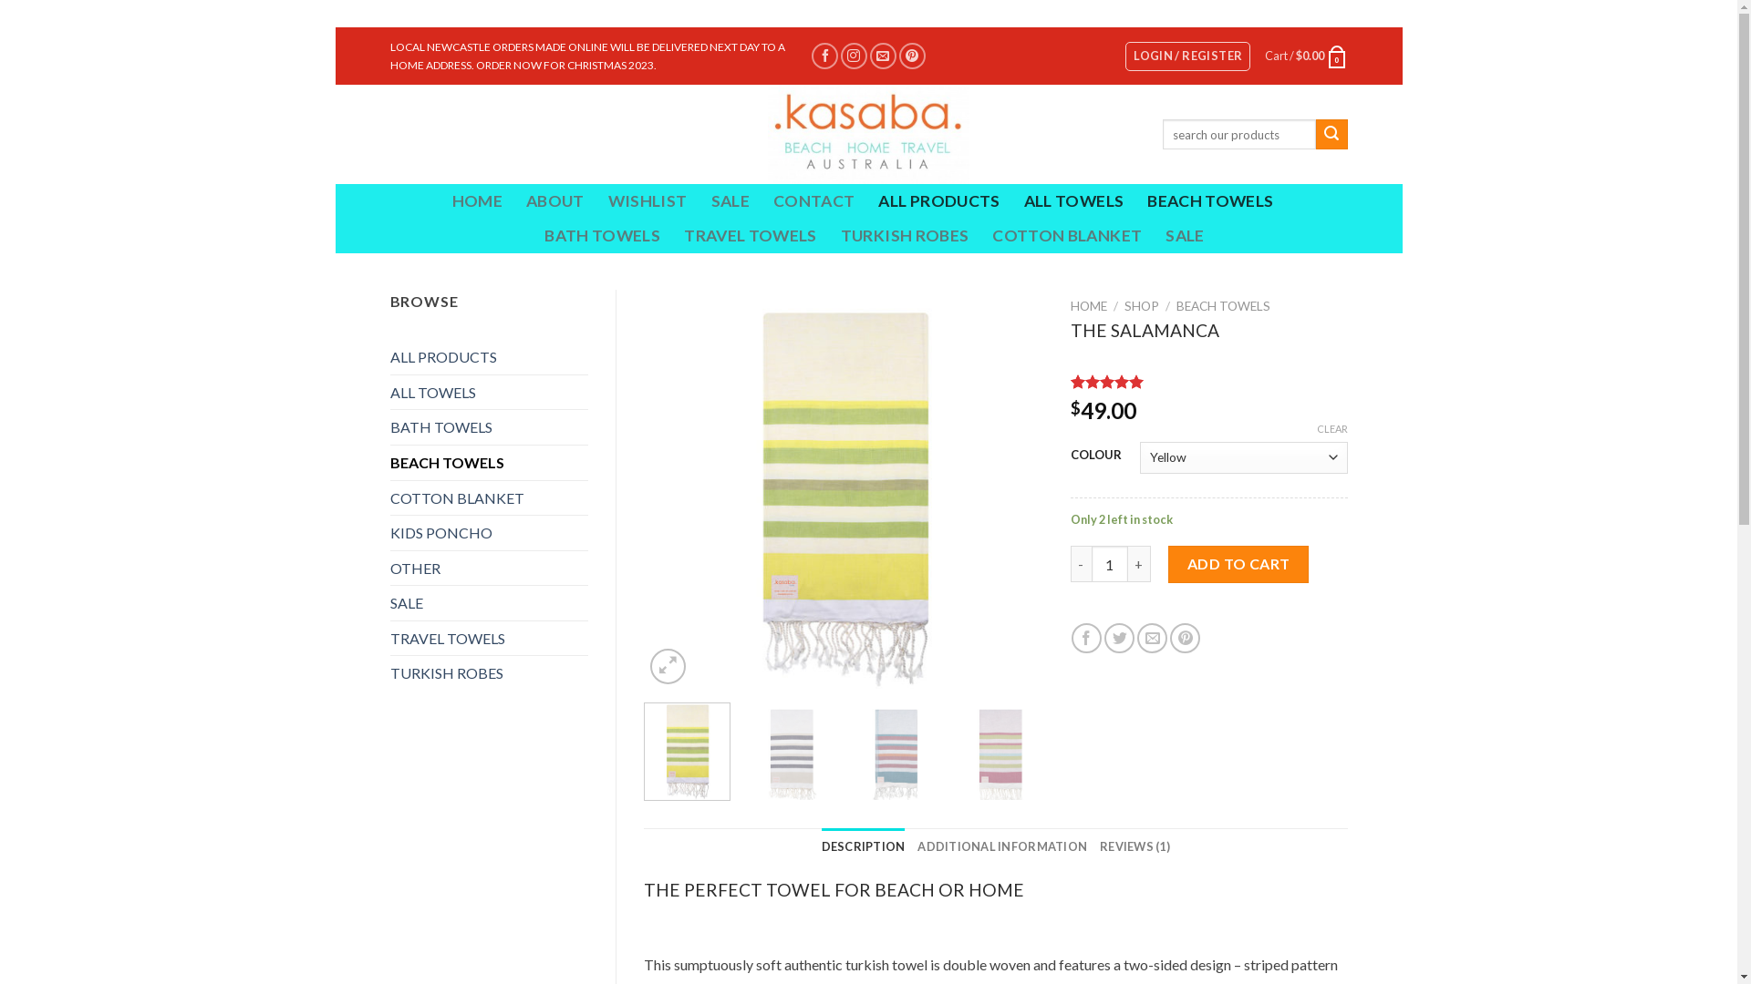 This screenshot has width=1751, height=984. What do you see at coordinates (1087, 638) in the screenshot?
I see `Share on Facebook` at bounding box center [1087, 638].